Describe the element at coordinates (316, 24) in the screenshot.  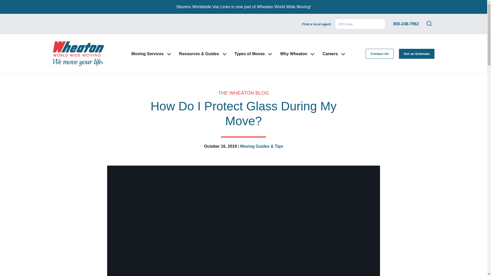
I see `Find a local agent` at that location.